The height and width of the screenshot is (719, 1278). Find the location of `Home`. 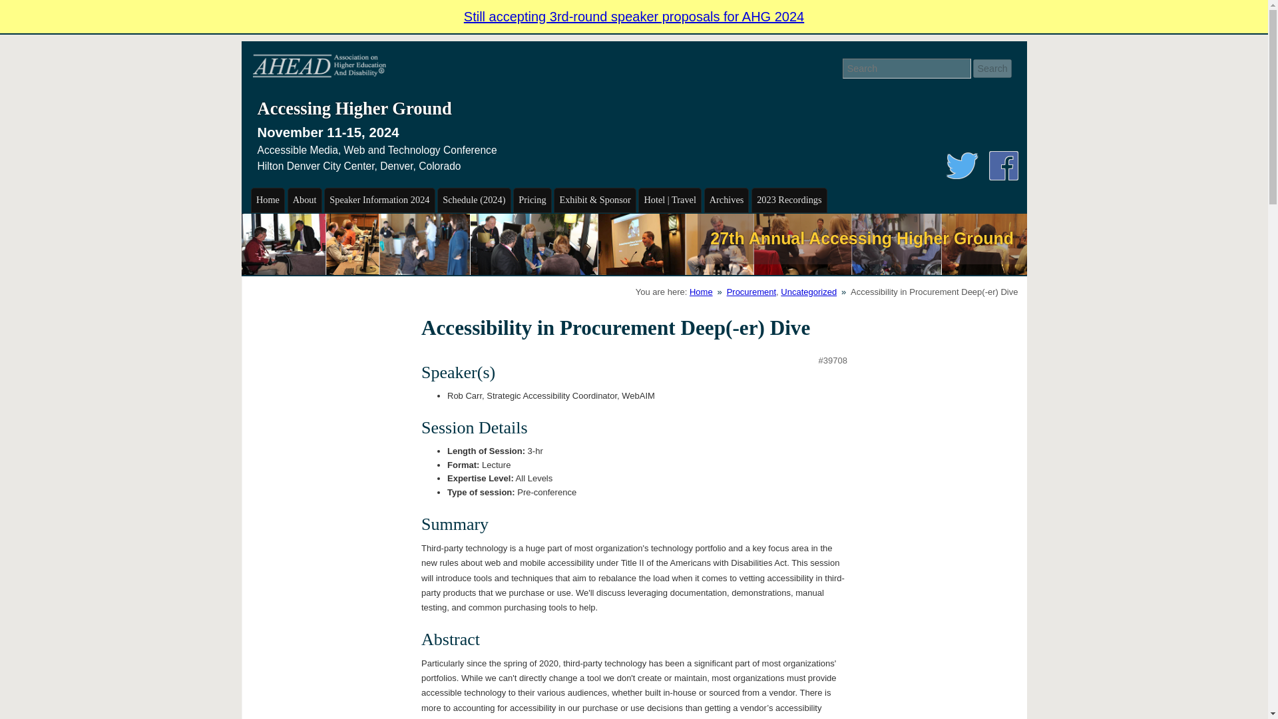

Home is located at coordinates (702, 292).